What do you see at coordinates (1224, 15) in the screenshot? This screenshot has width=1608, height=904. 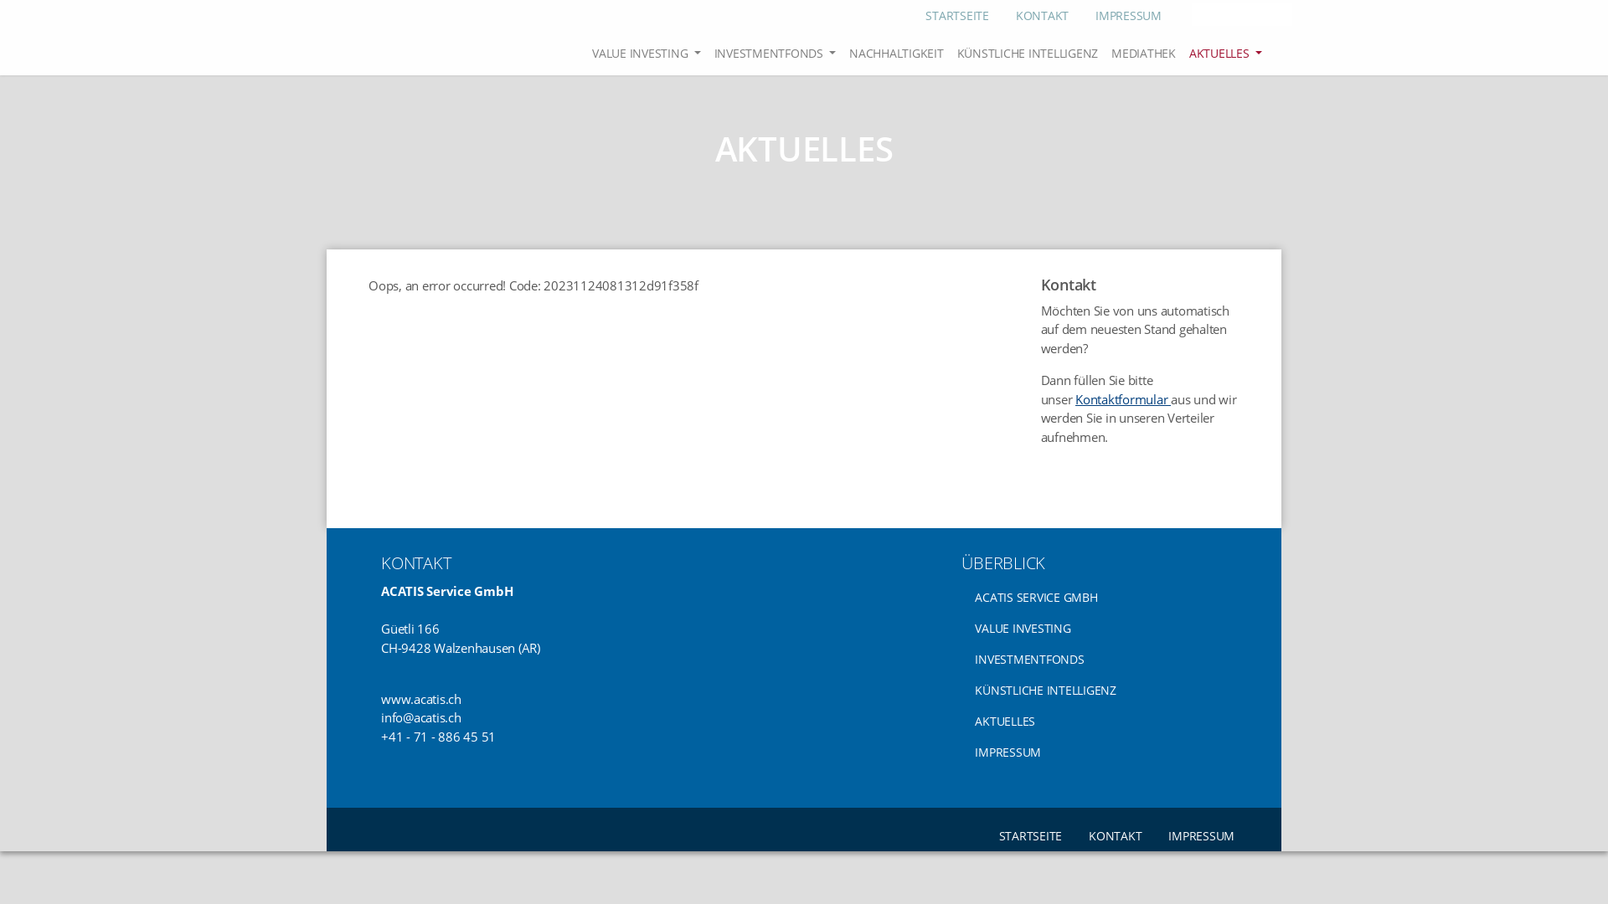 I see `Languages` at bounding box center [1224, 15].